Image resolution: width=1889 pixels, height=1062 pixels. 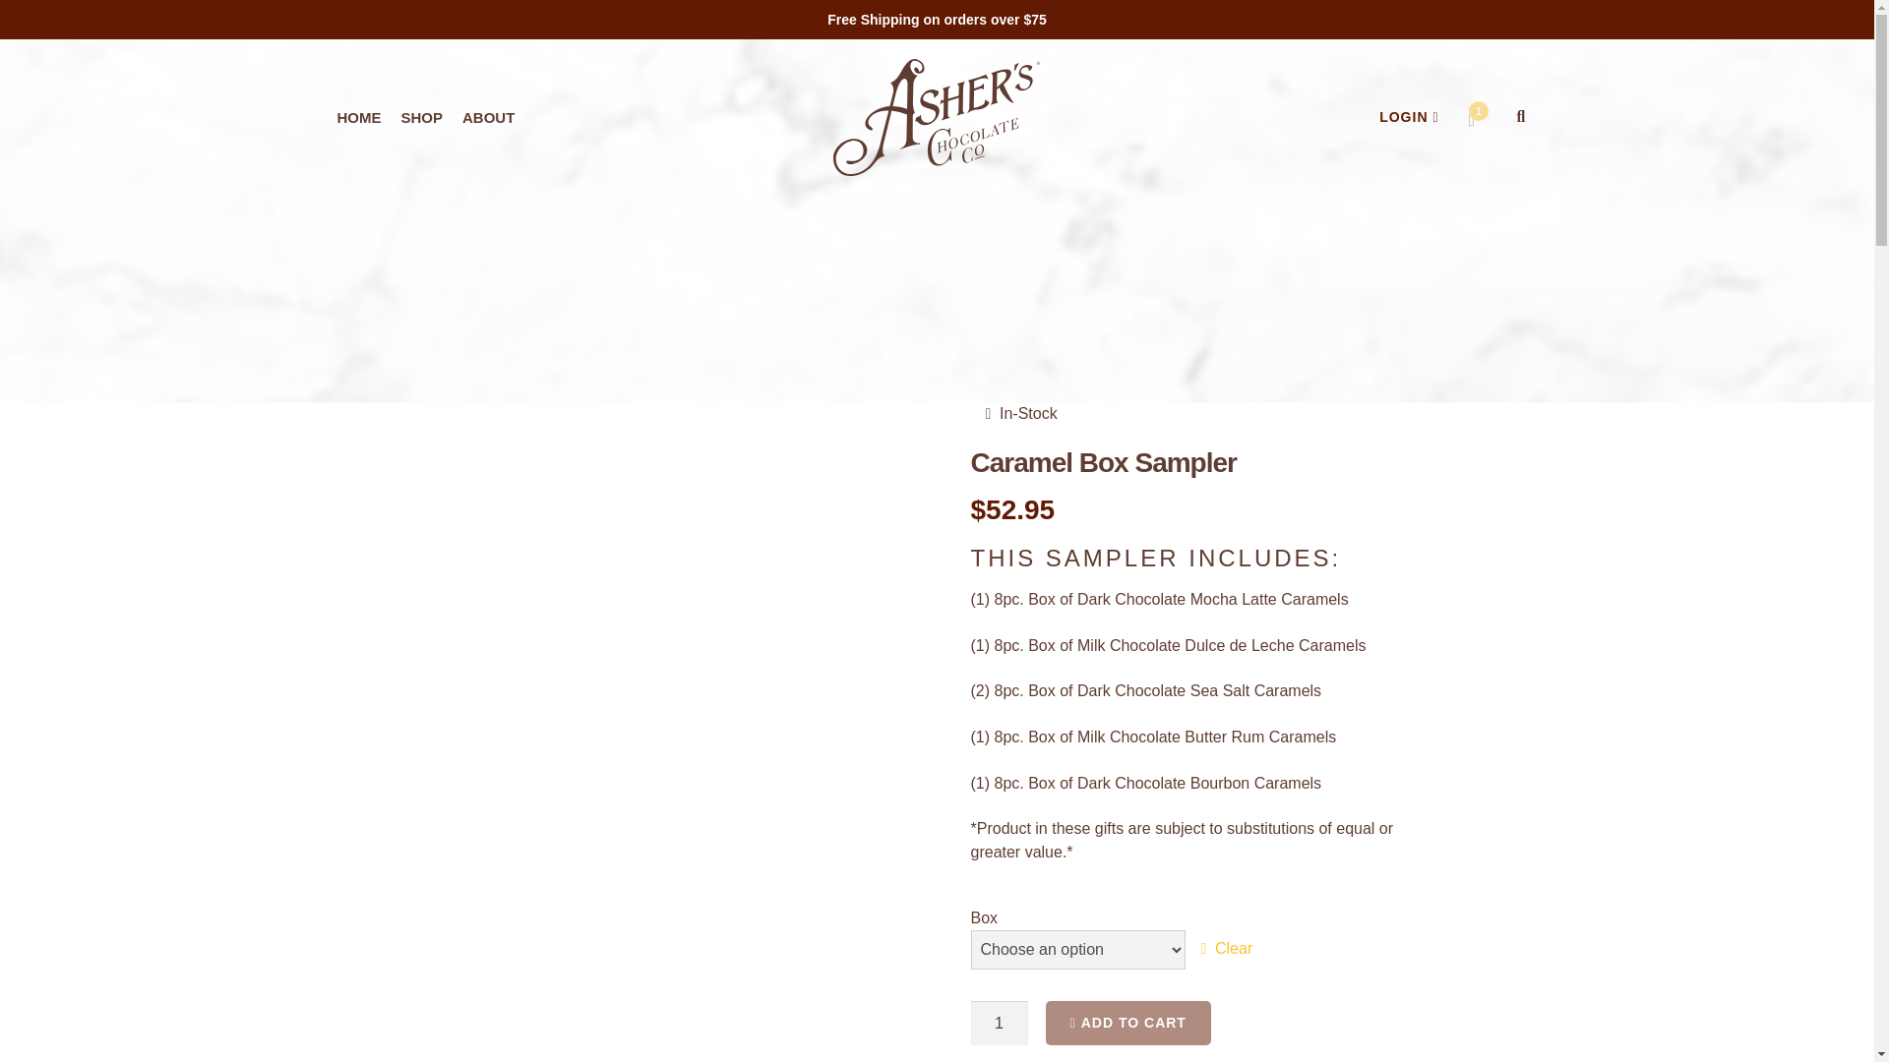 I want to click on 1, so click(x=999, y=1023).